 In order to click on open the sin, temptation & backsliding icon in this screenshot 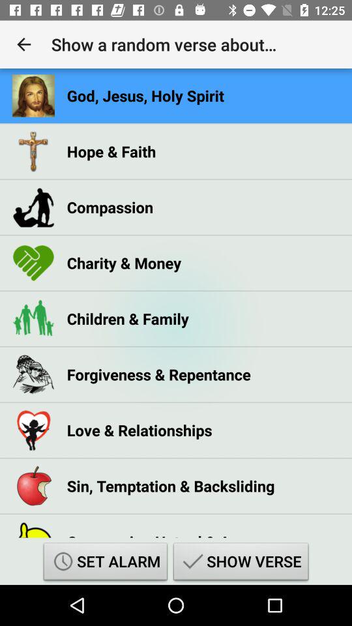, I will do `click(171, 486)`.